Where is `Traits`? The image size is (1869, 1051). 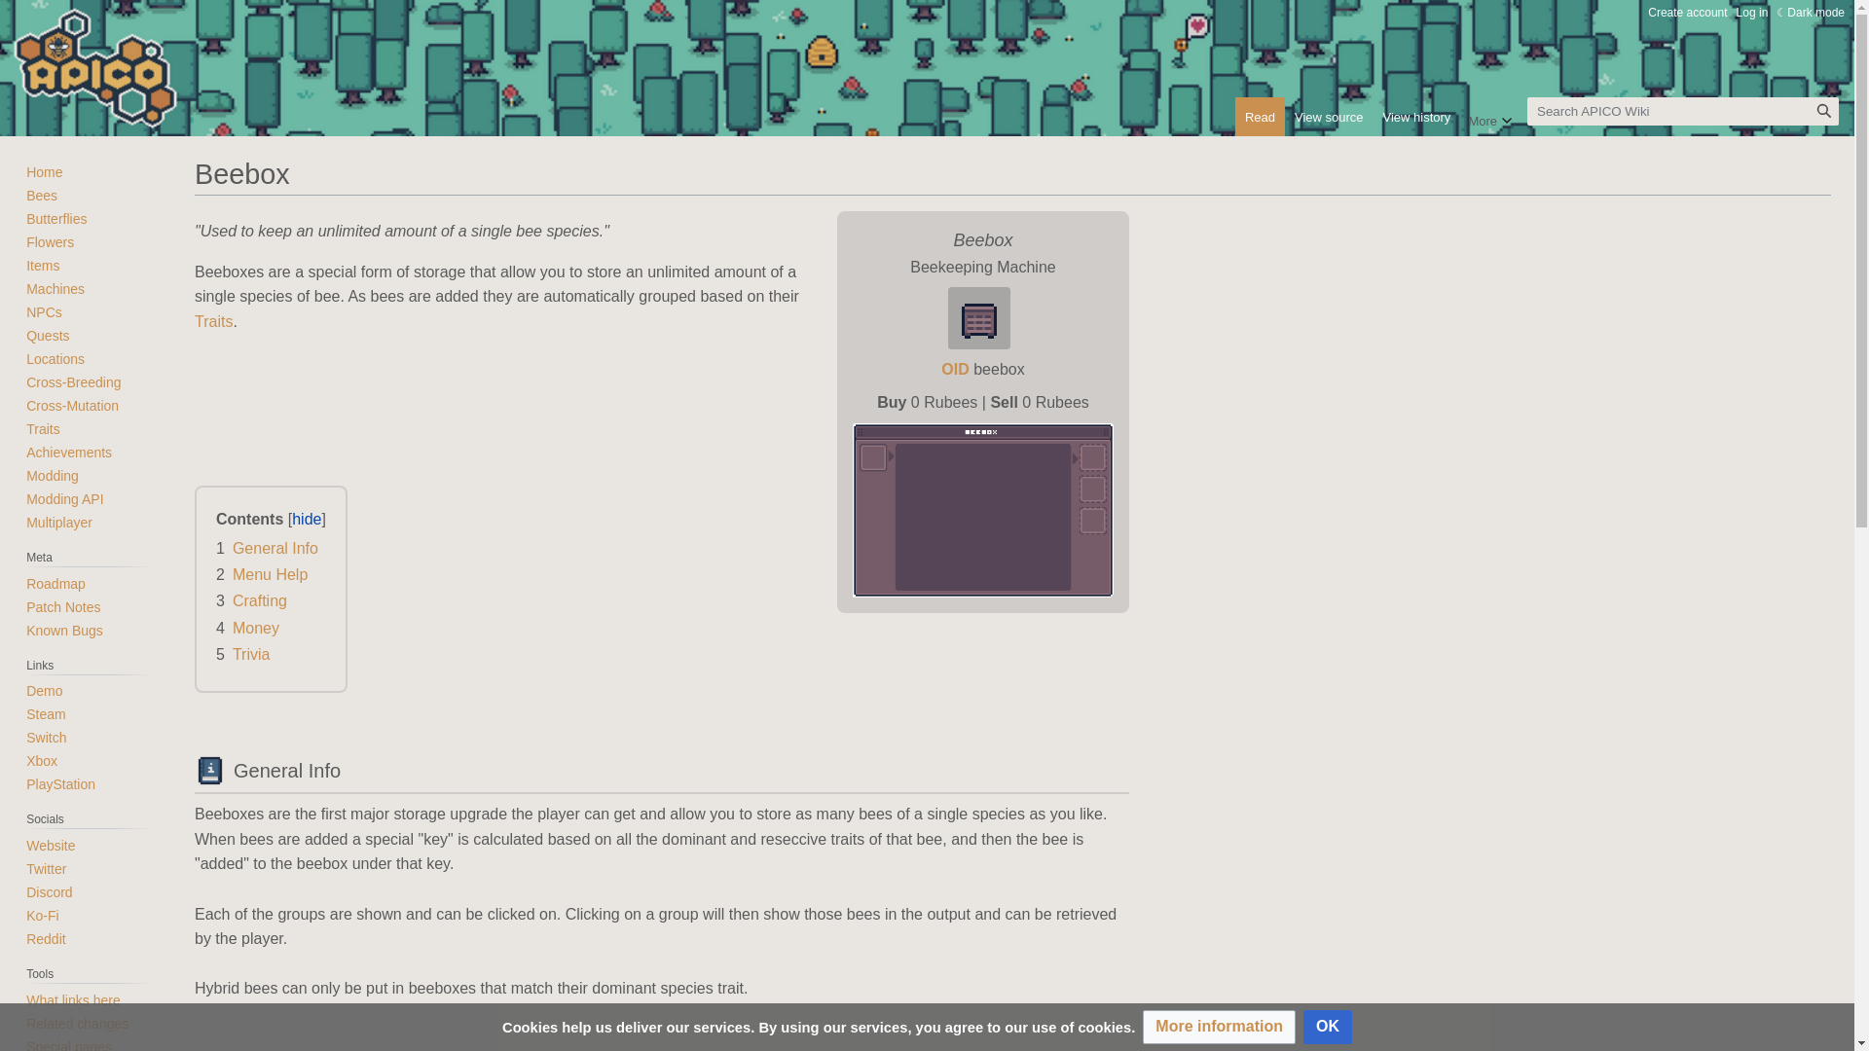 Traits is located at coordinates (212, 321).